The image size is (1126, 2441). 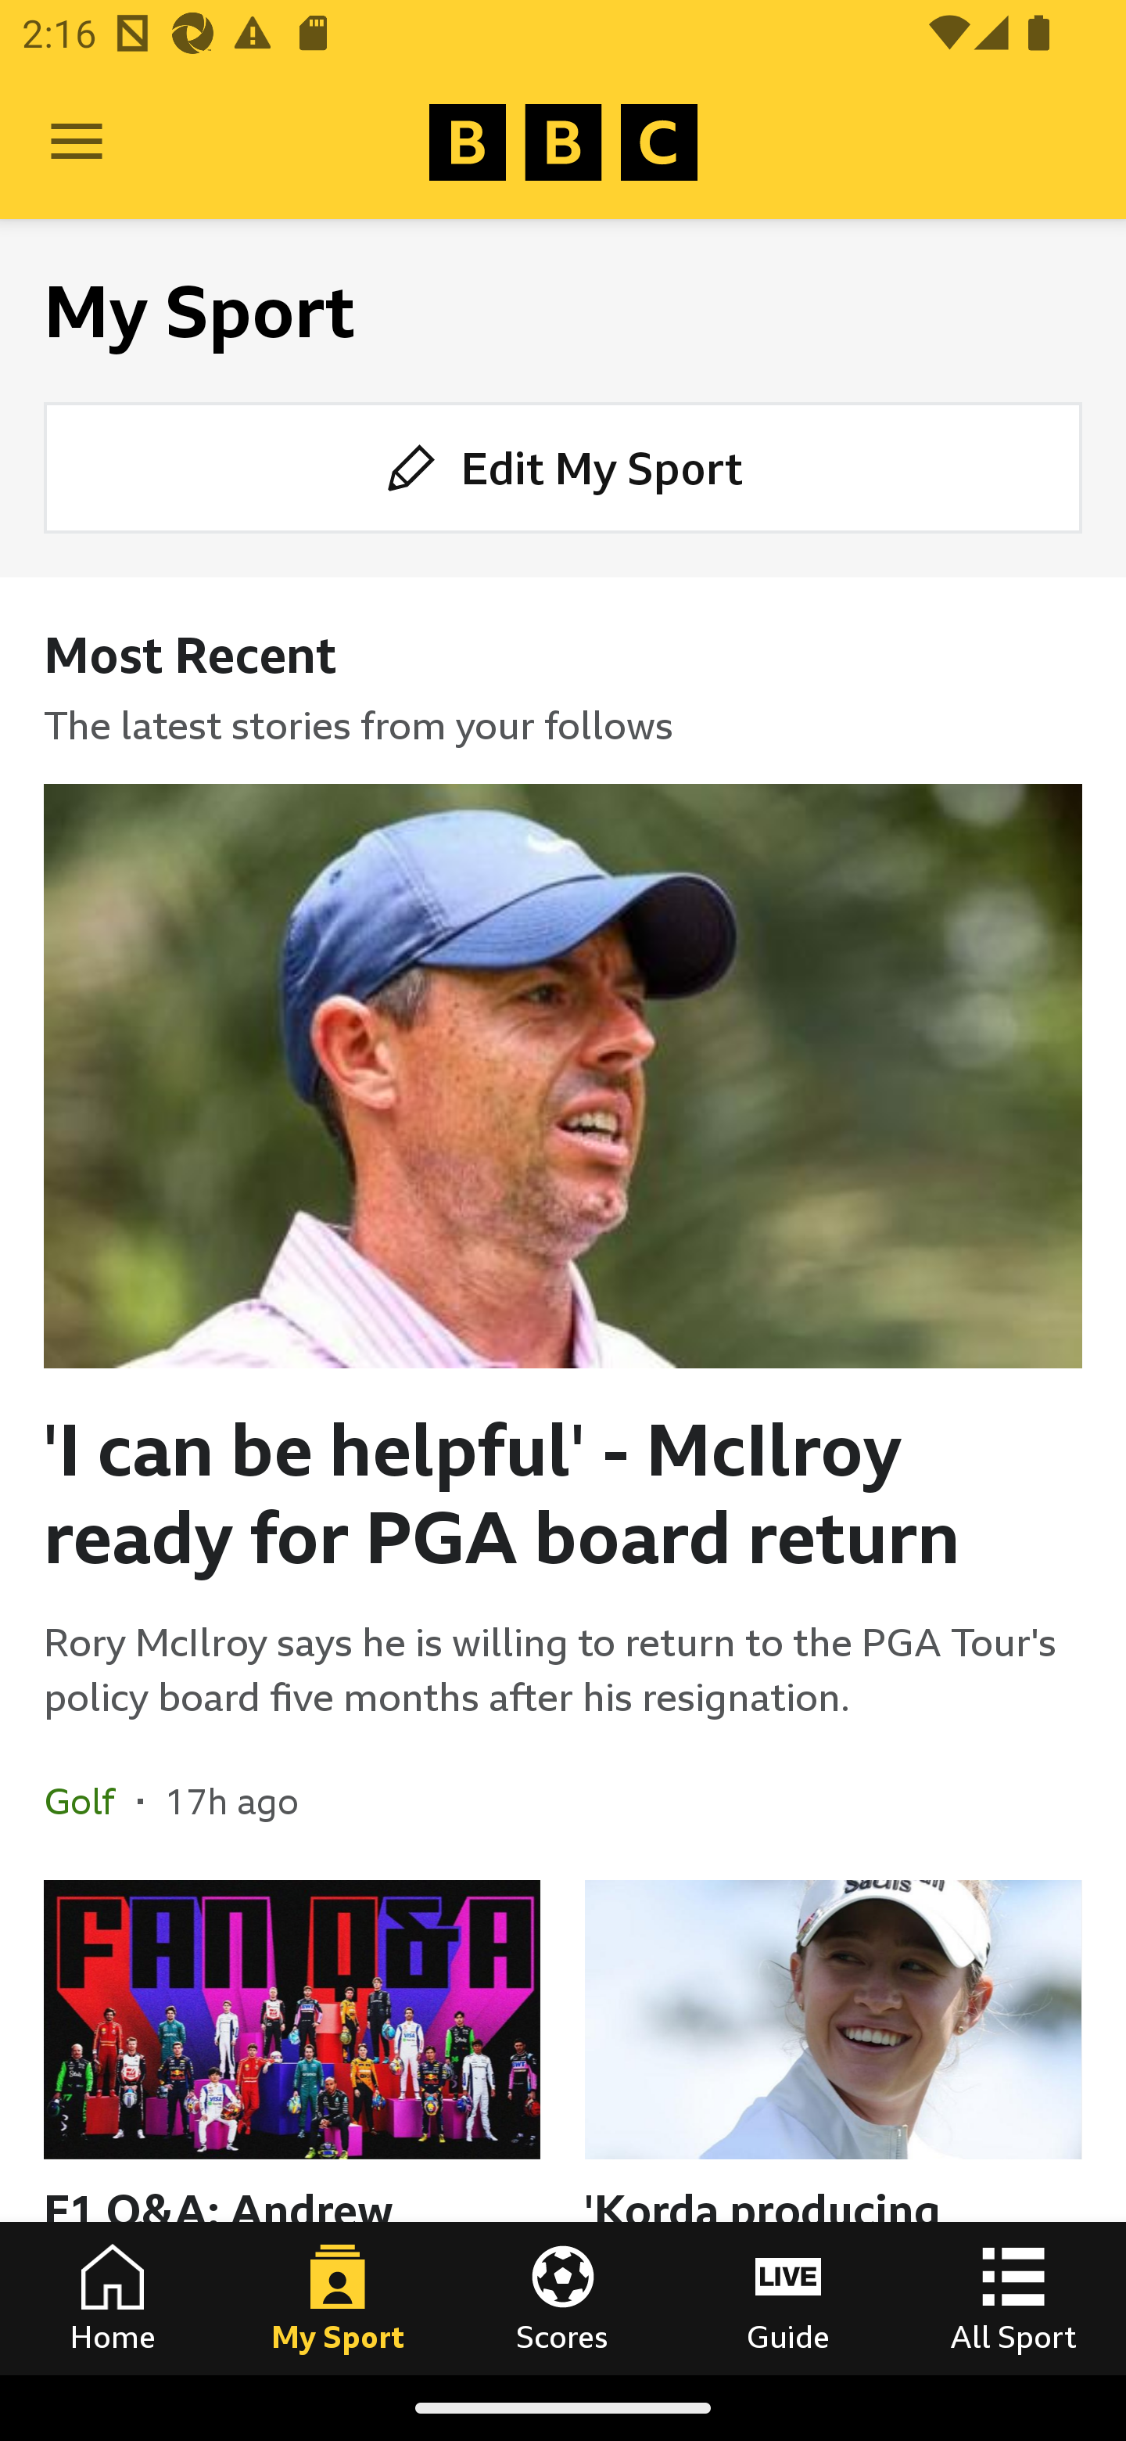 I want to click on Home, so click(x=113, y=2298).